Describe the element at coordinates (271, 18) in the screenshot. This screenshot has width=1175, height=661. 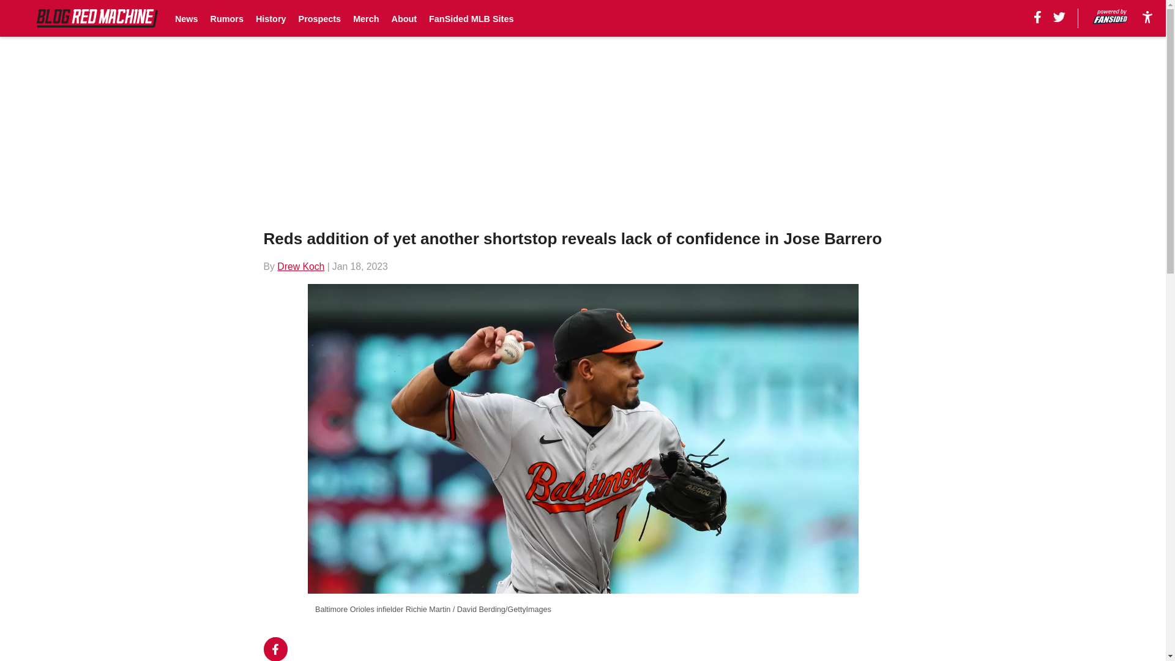
I see `History` at that location.